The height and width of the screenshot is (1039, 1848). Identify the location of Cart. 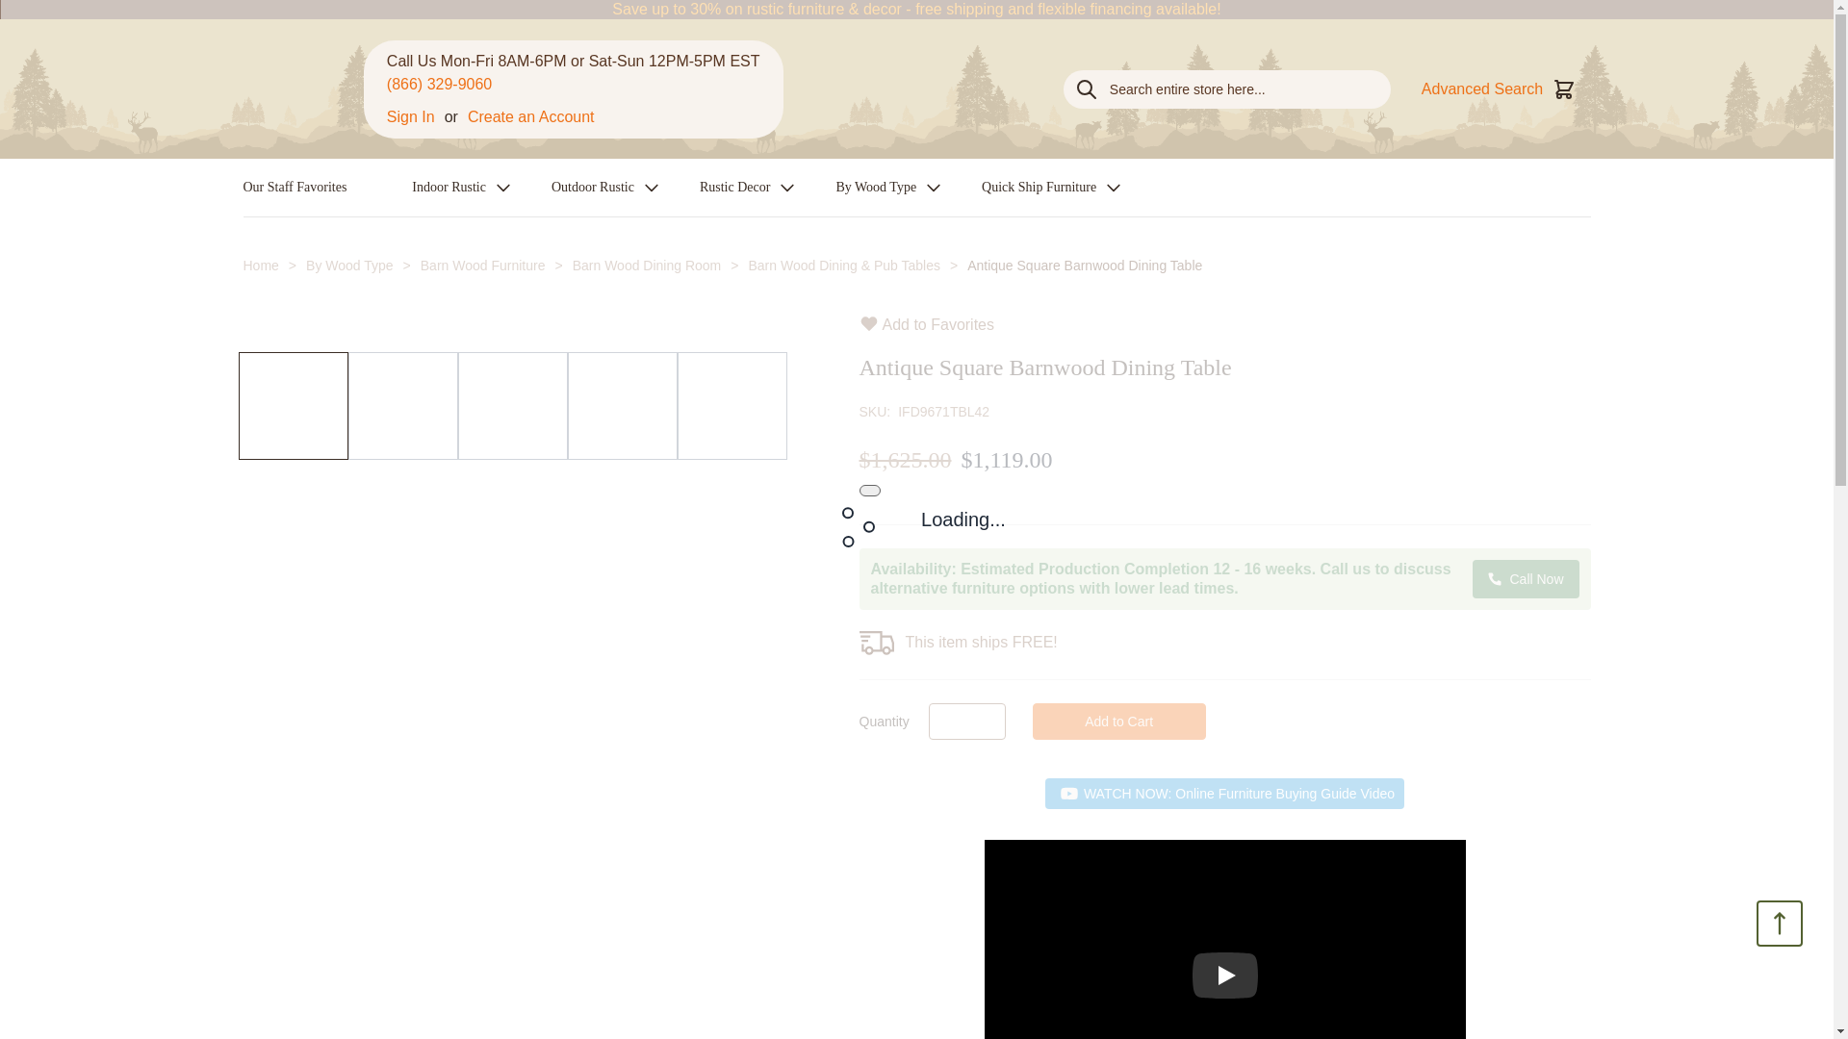
(1563, 88).